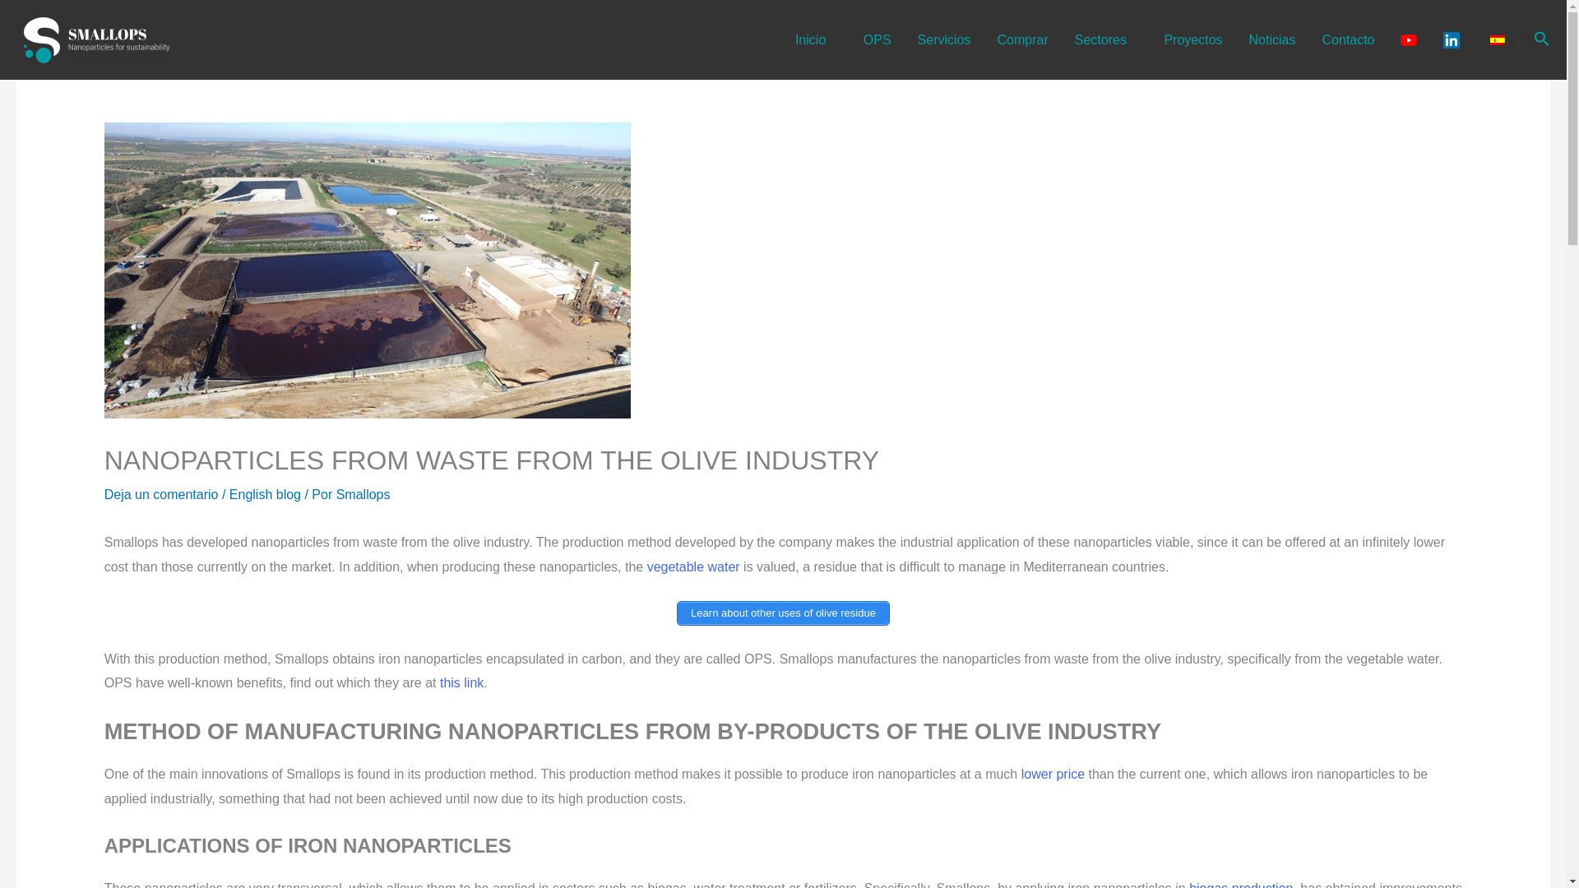  I want to click on vegetable water, so click(694, 567).